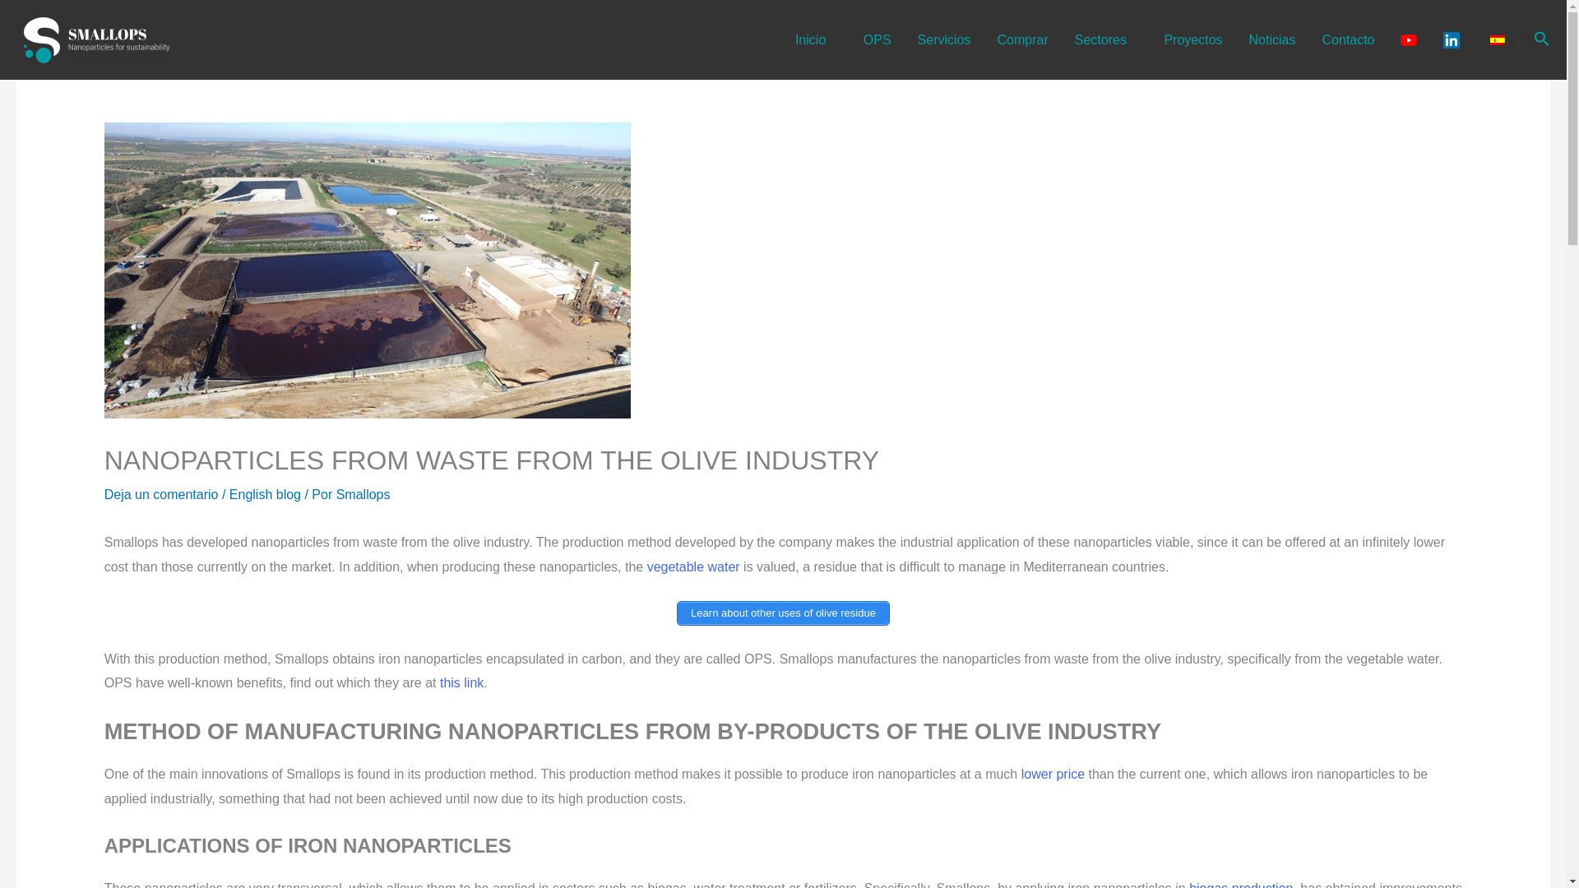  I want to click on vegetable water, so click(694, 567).